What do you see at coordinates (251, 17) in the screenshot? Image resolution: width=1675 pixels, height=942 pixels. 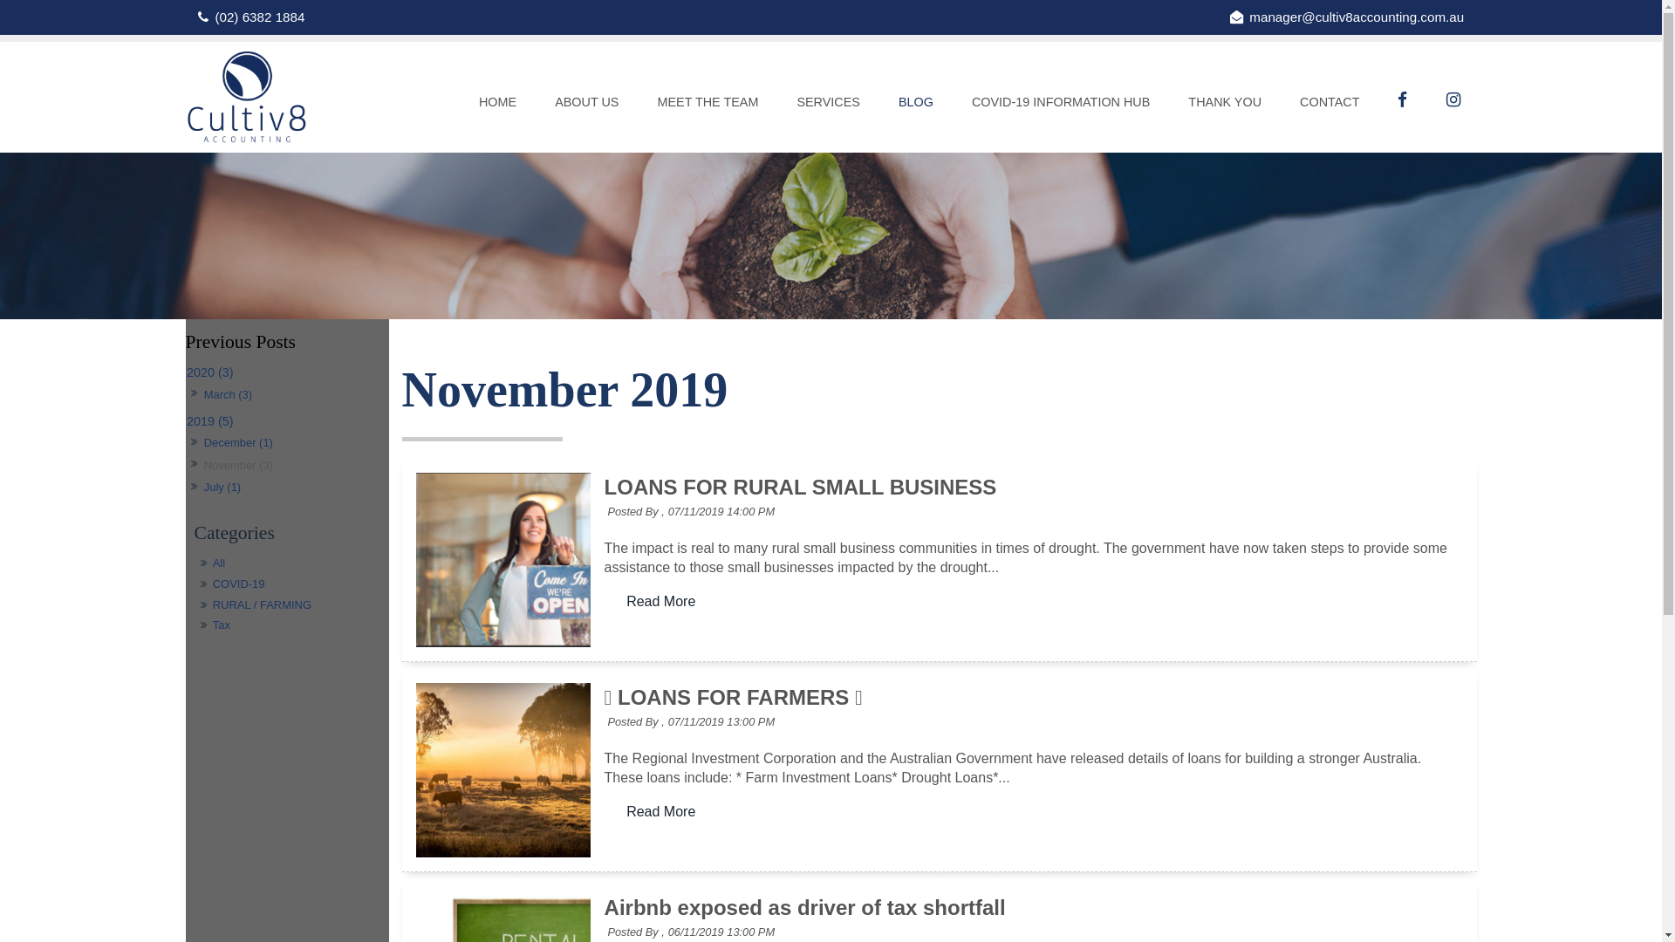 I see `(02) 6382 1884` at bounding box center [251, 17].